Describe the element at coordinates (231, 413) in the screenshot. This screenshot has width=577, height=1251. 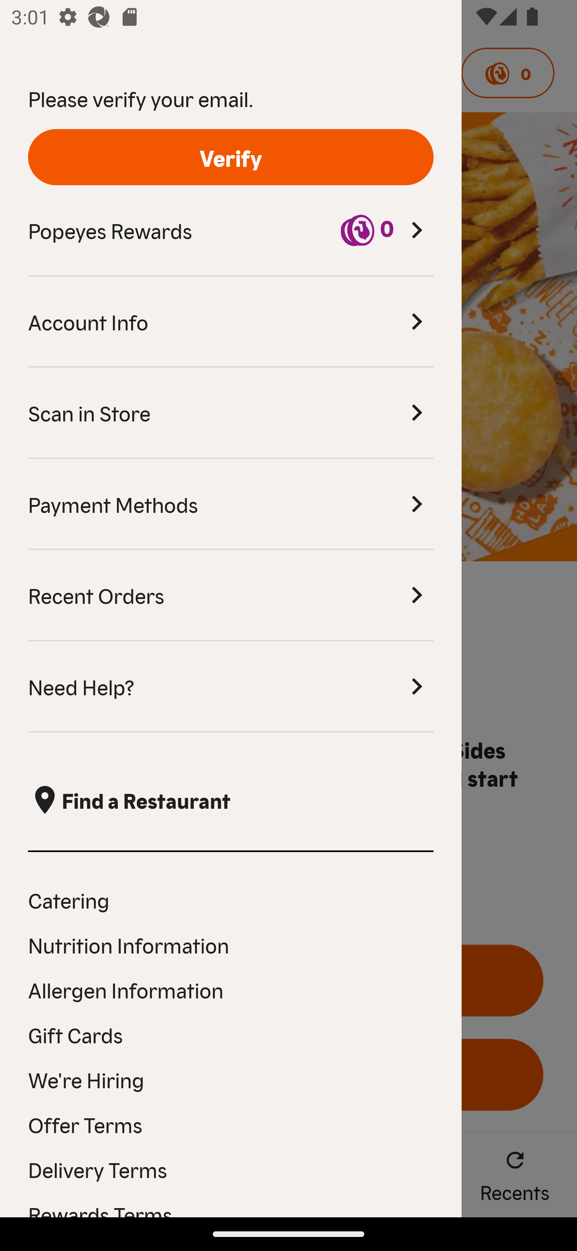
I see `Scan in Store Scan in Store ` at that location.